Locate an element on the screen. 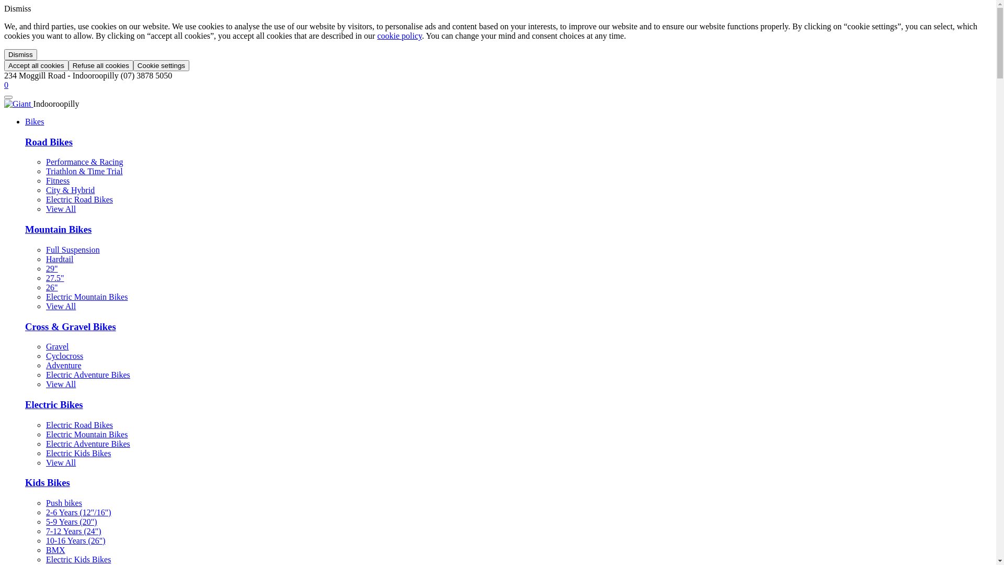 This screenshot has height=565, width=1004. View All is located at coordinates (61, 384).